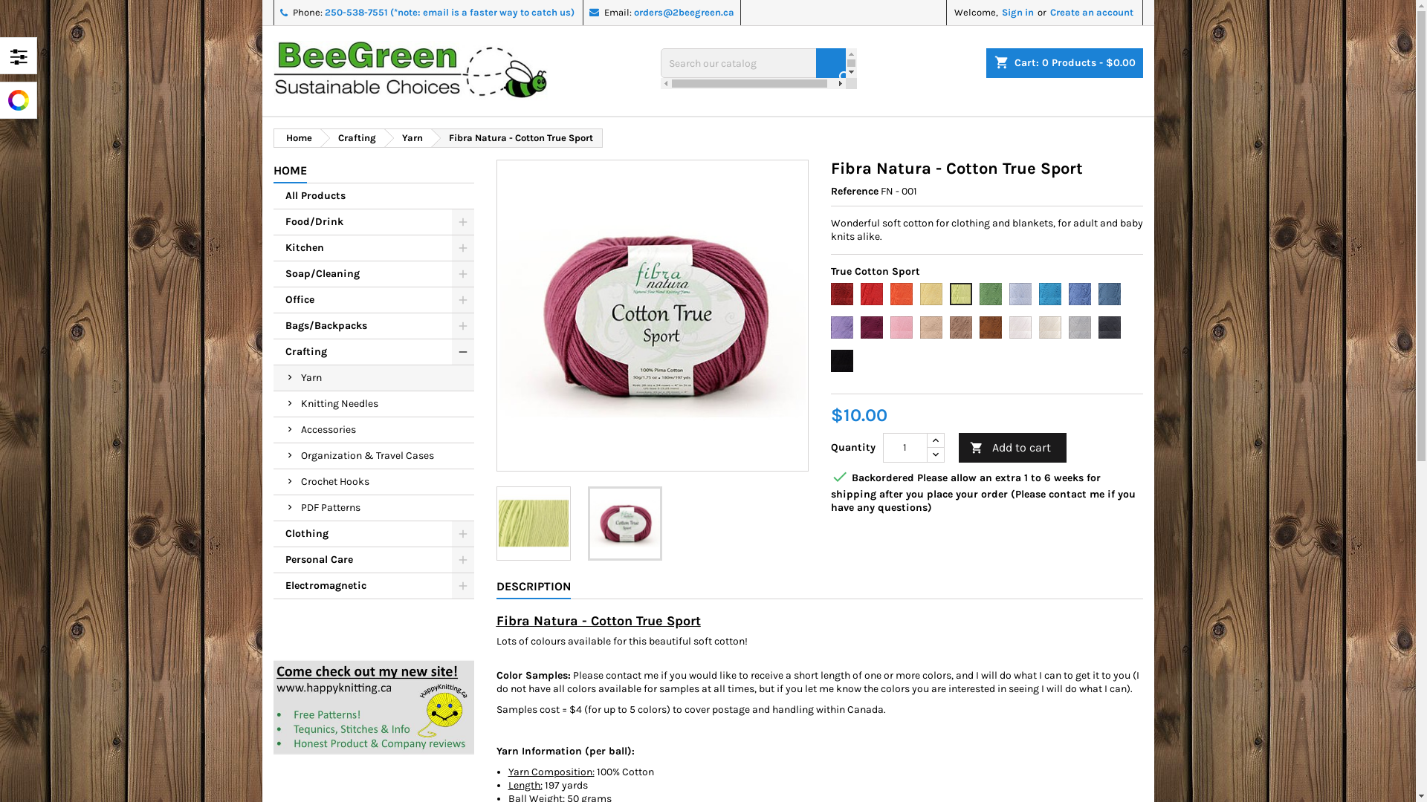 This screenshot has height=802, width=1427. I want to click on Crafting, so click(352, 138).